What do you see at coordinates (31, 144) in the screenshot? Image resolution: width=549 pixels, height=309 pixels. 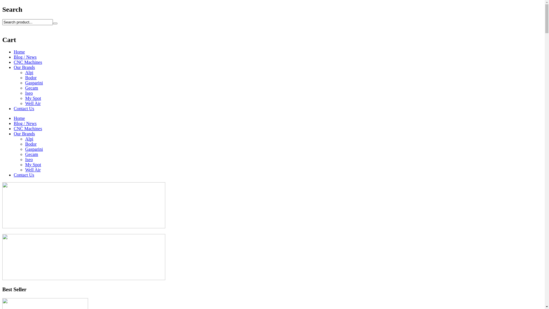 I see `Bodor` at bounding box center [31, 144].